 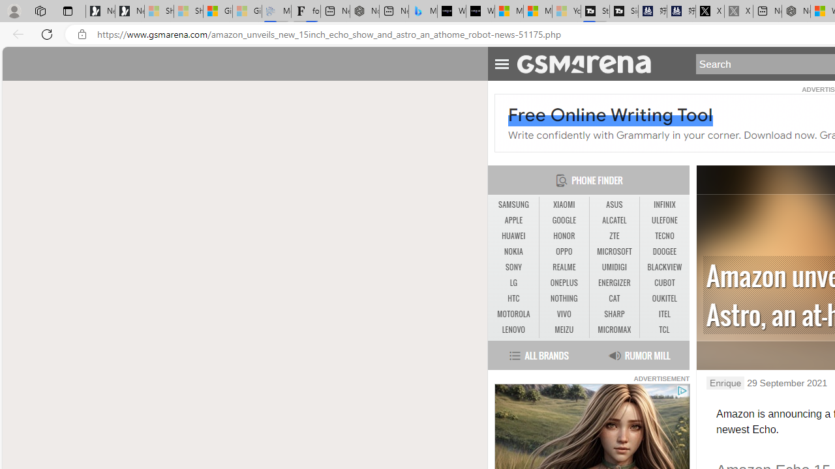 What do you see at coordinates (590, 63) in the screenshot?
I see `AutomationID: anchor` at bounding box center [590, 63].